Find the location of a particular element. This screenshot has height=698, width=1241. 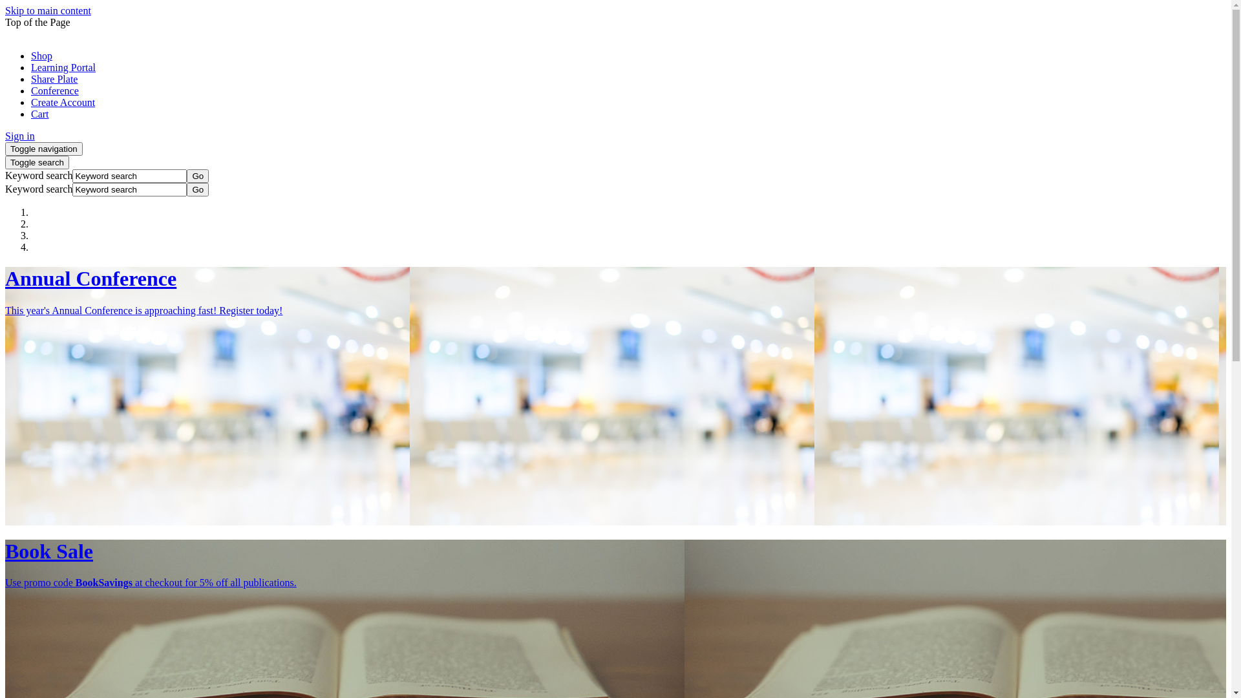

Go is located at coordinates (198, 190).